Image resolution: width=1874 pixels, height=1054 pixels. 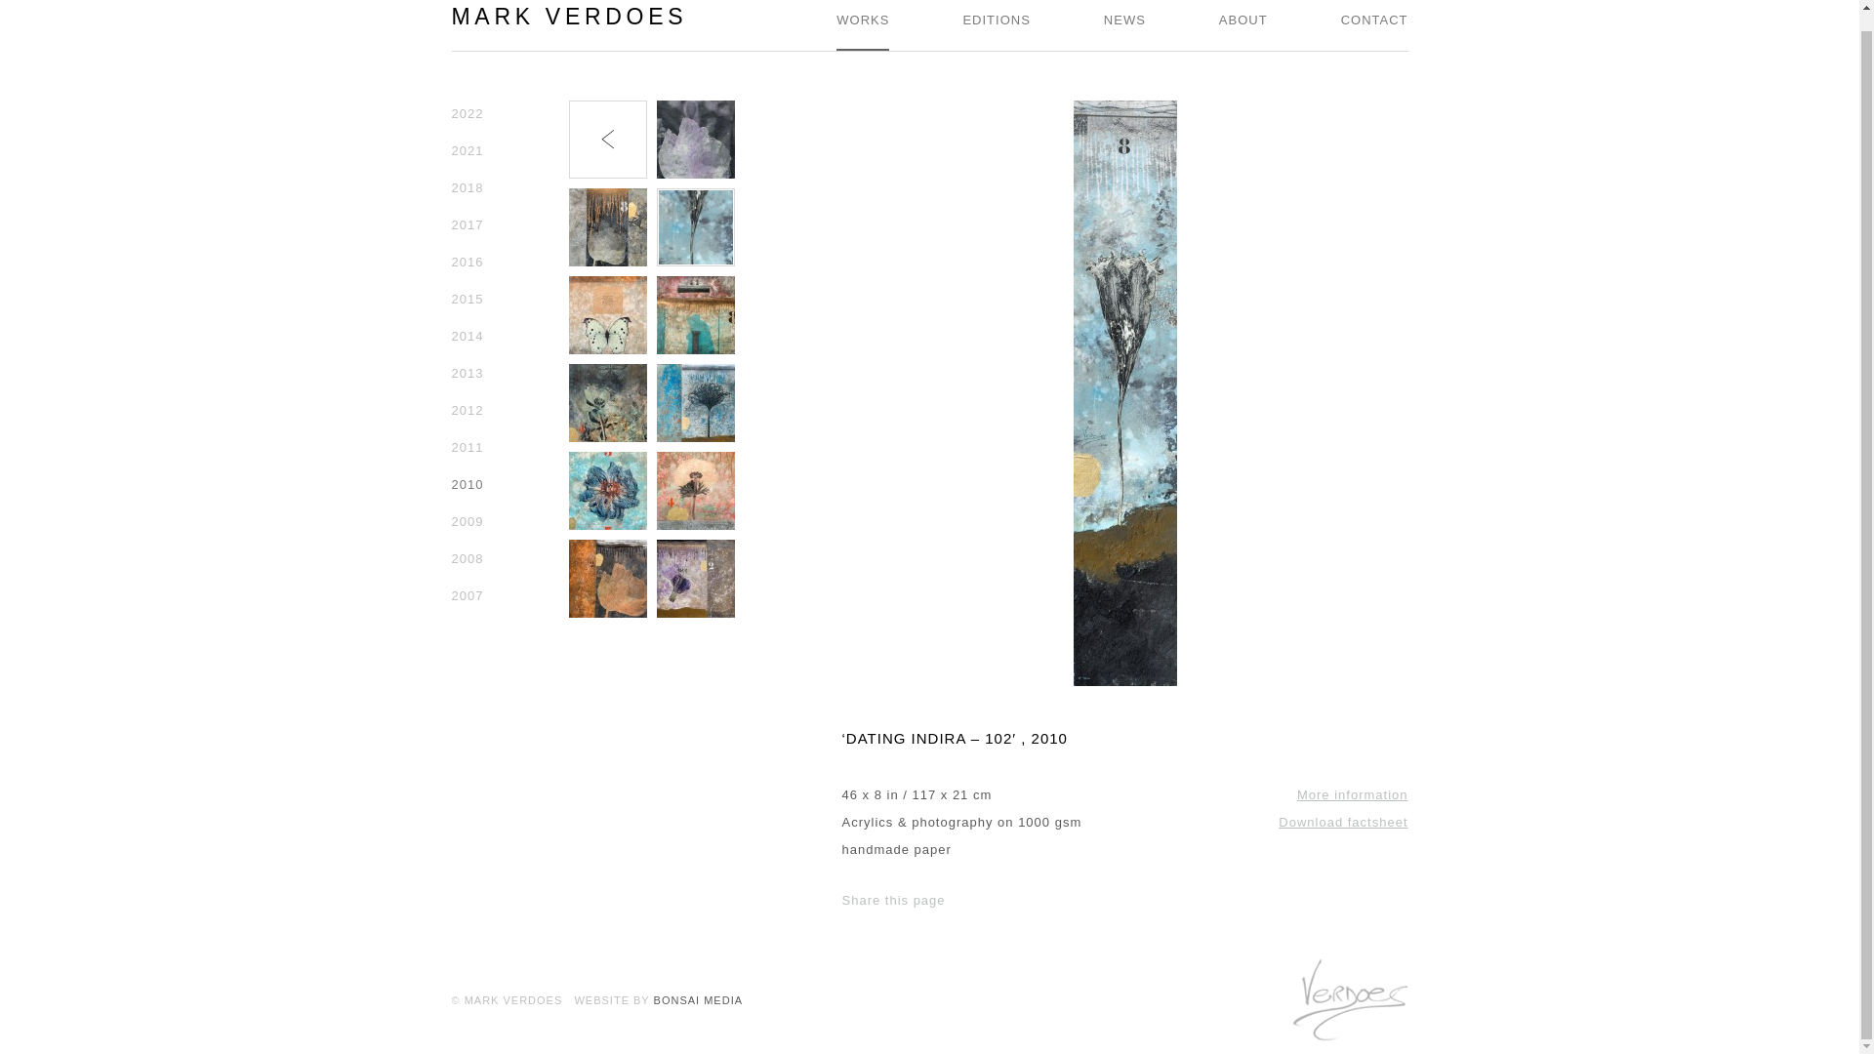 What do you see at coordinates (862, 25) in the screenshot?
I see `WORKS` at bounding box center [862, 25].